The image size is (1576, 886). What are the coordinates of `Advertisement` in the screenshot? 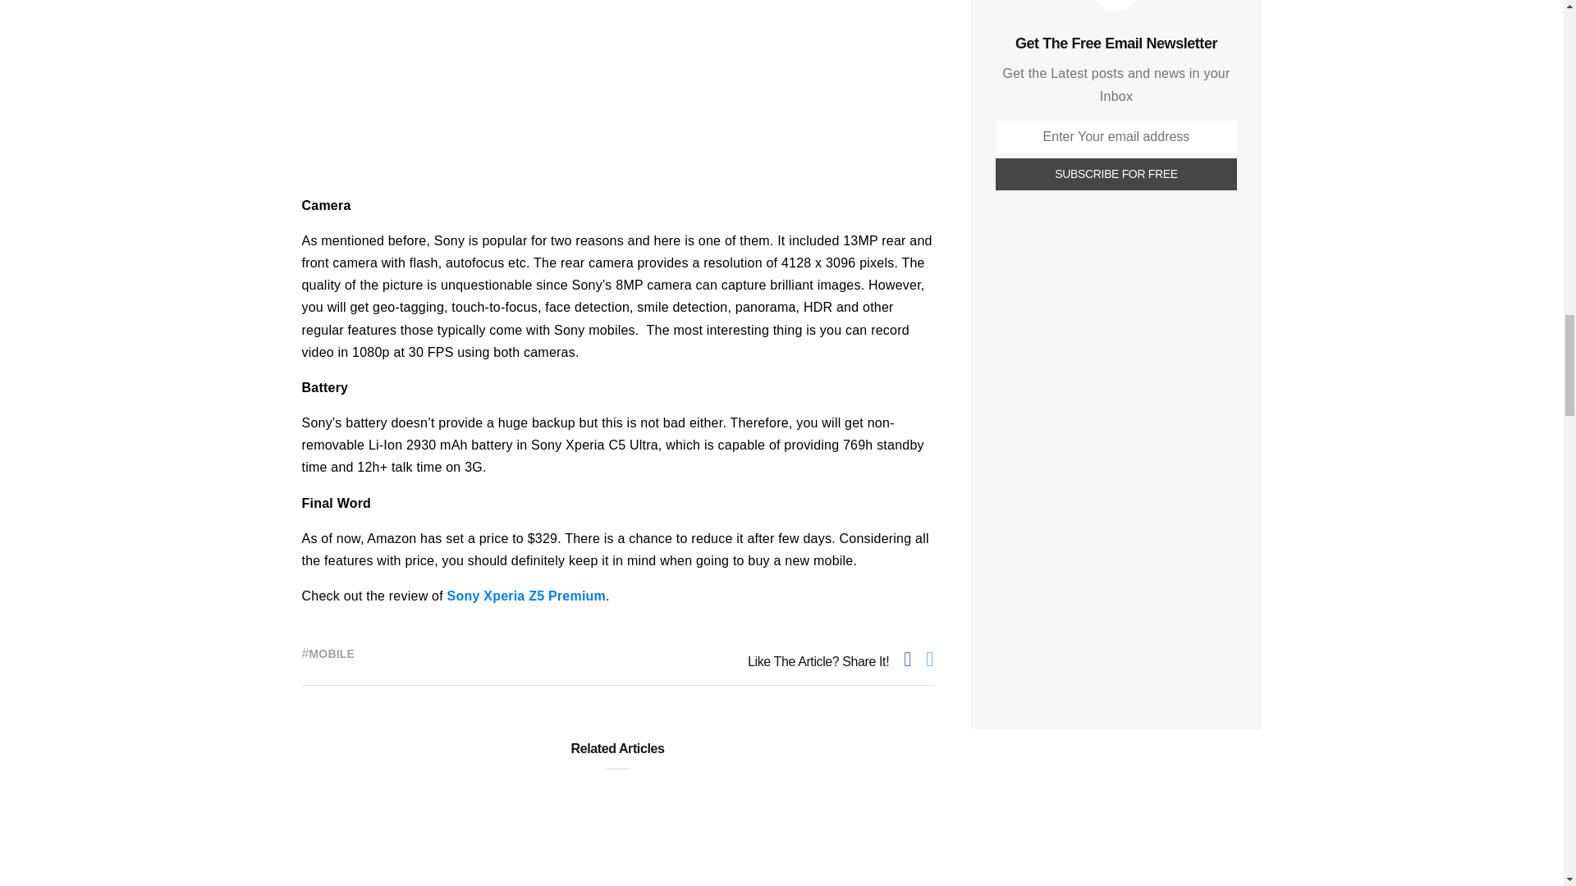 It's located at (1116, 811).